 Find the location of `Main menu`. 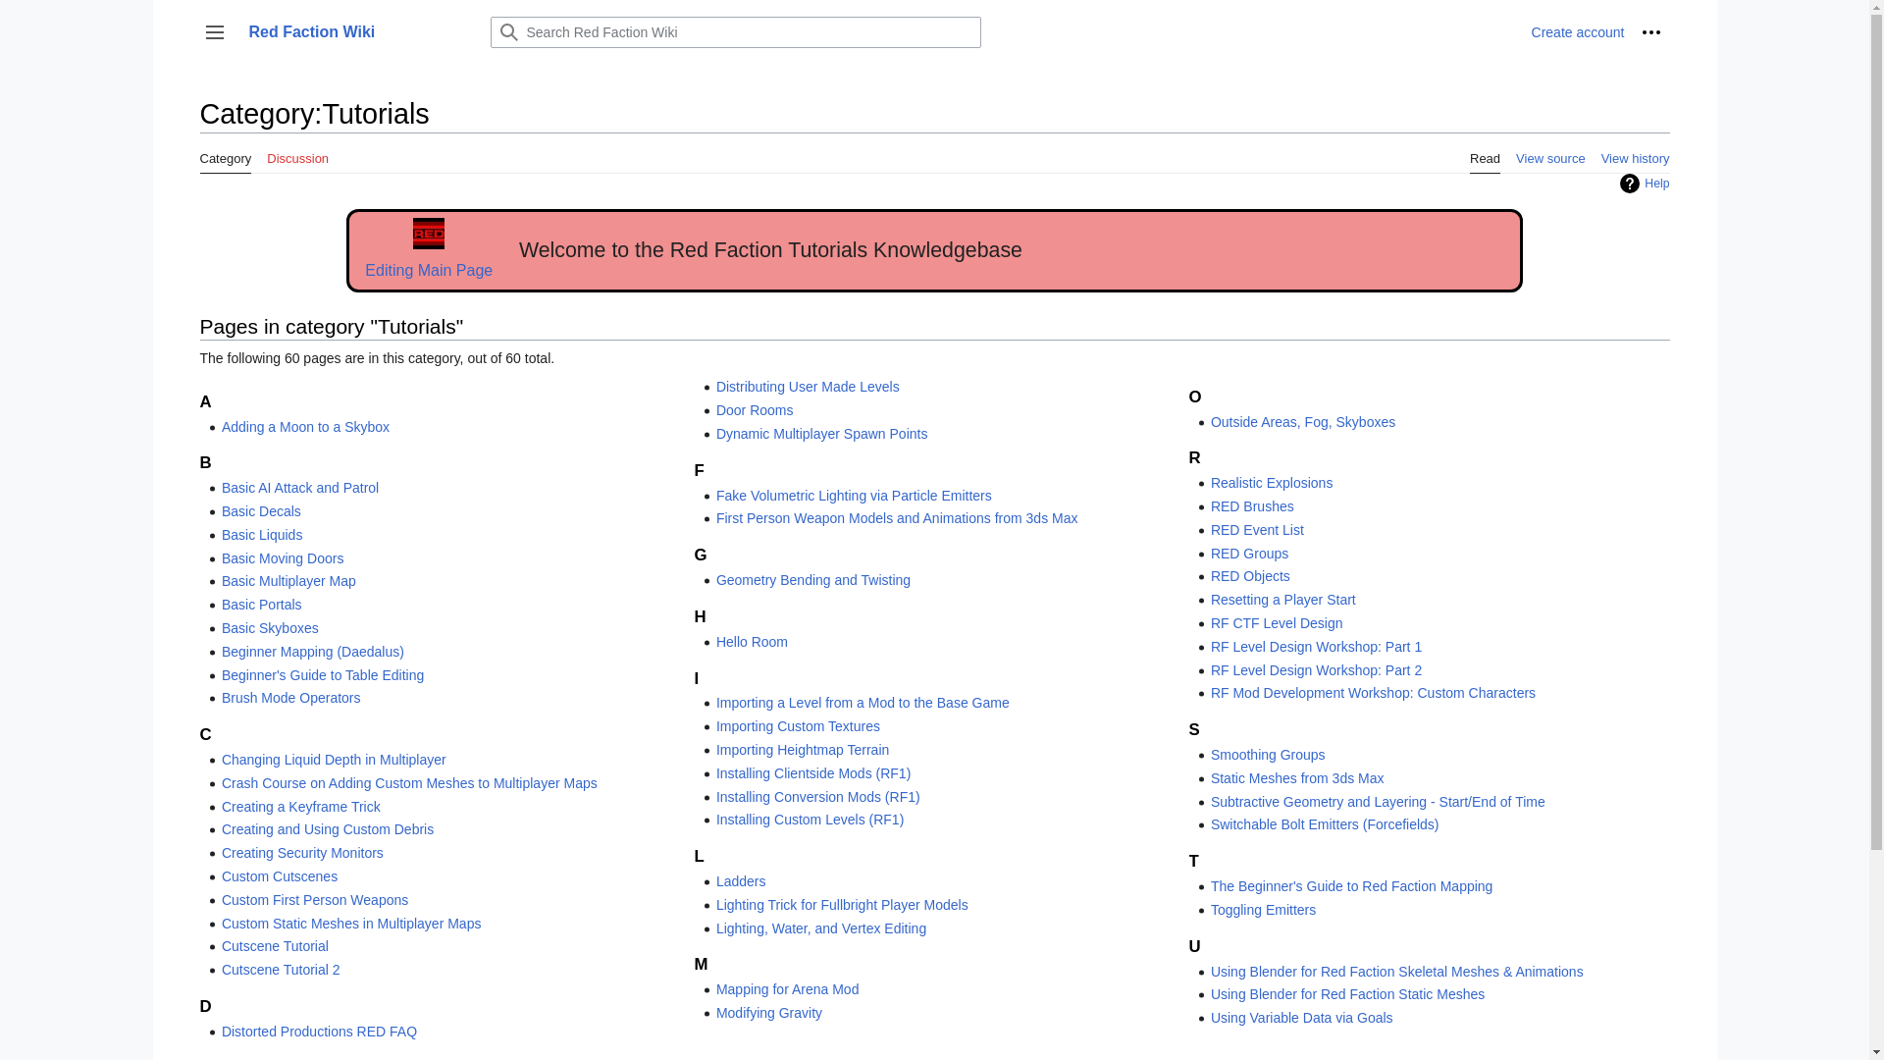

Main menu is located at coordinates (214, 31).